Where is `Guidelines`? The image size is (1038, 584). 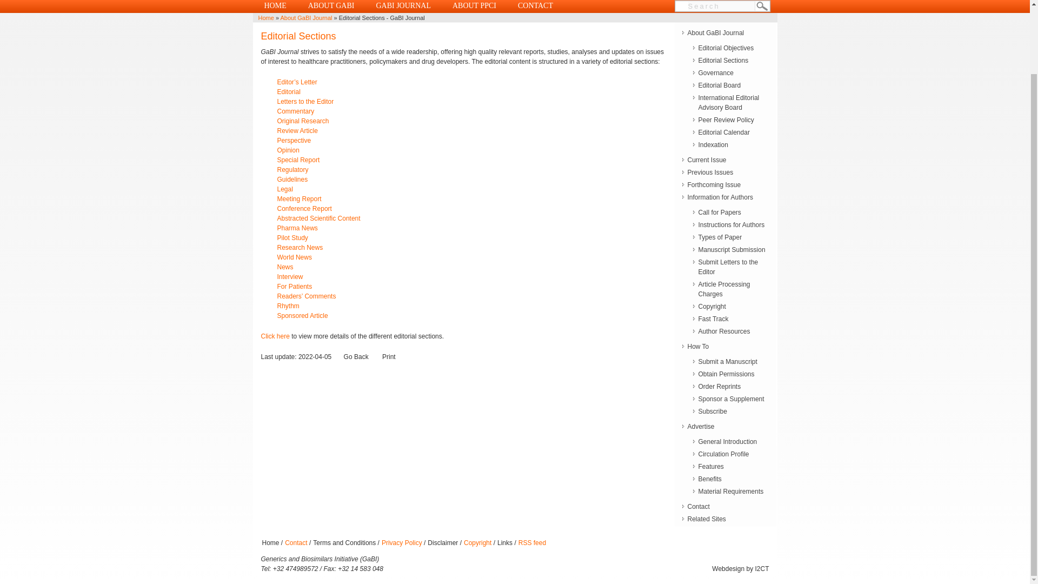 Guidelines is located at coordinates (292, 180).